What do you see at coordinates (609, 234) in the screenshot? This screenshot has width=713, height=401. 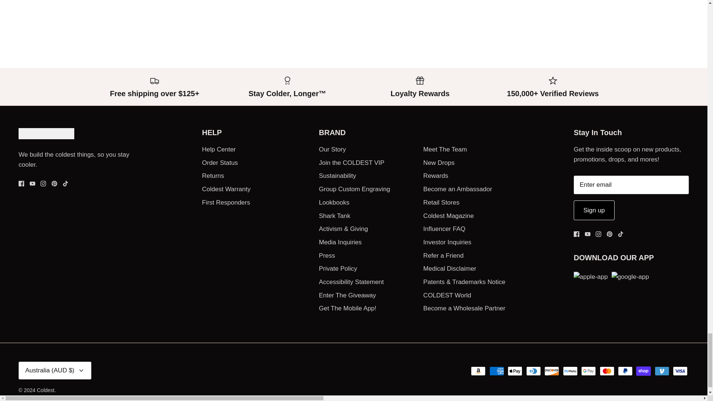 I see `Pinterest` at bounding box center [609, 234].